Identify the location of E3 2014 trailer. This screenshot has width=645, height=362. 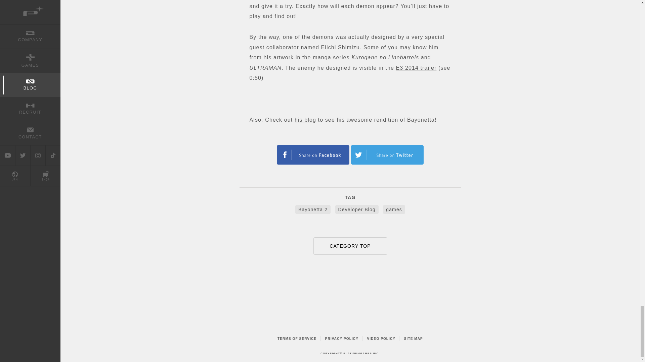
(416, 68).